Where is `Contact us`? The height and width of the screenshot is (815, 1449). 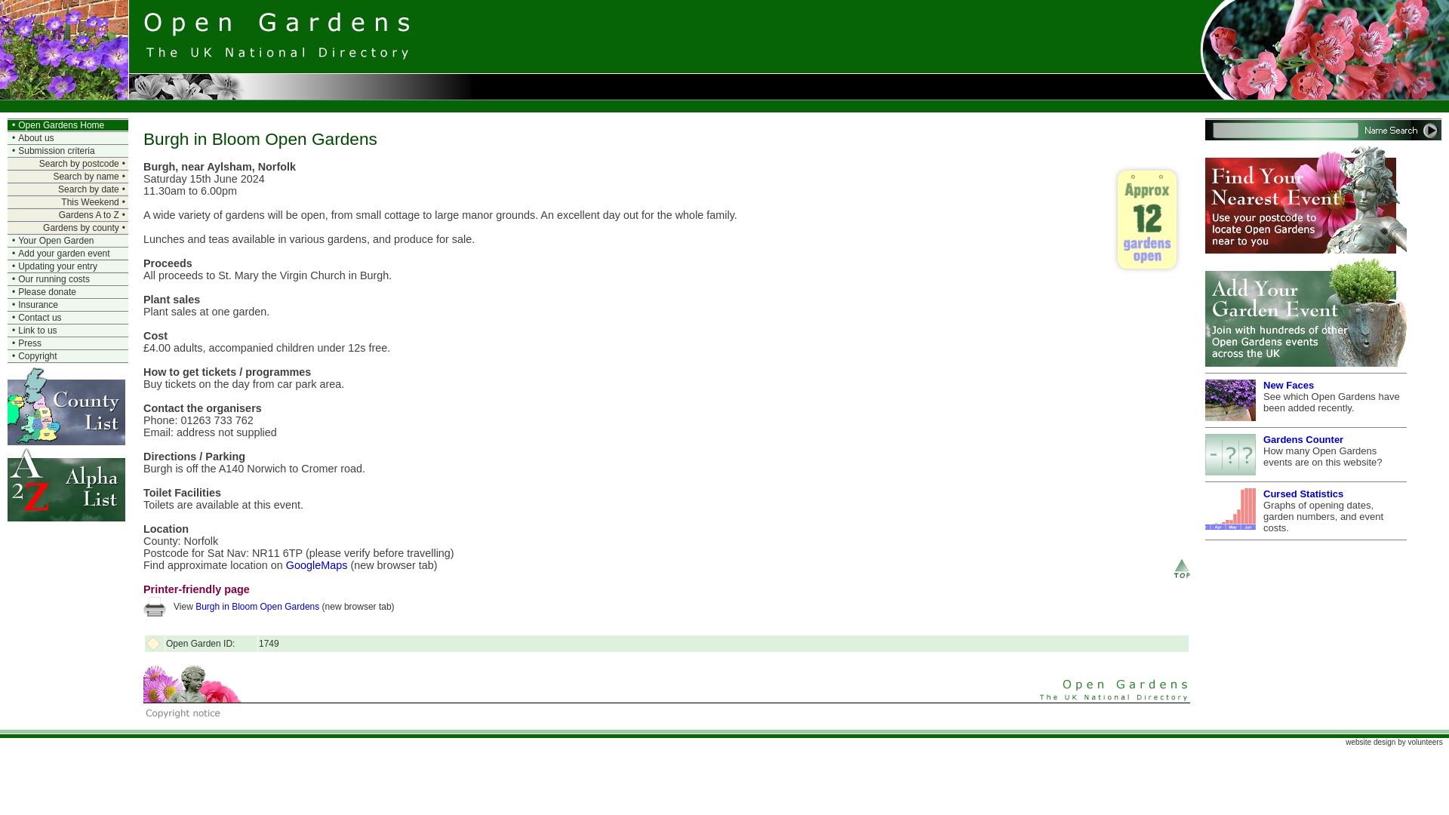
Contact us is located at coordinates (39, 317).